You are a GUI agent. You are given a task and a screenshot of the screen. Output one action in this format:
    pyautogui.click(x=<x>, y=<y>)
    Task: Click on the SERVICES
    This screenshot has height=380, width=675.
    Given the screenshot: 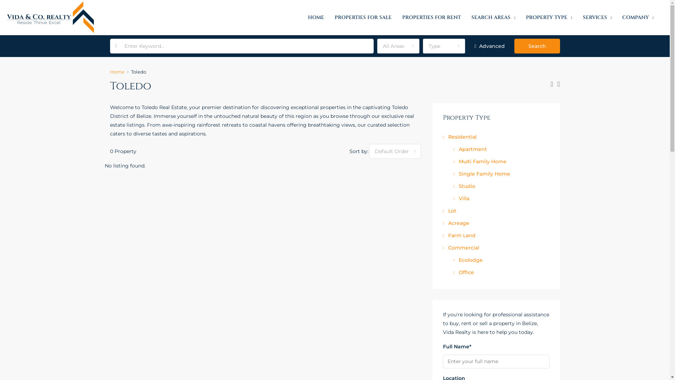 What is the action you would take?
    pyautogui.click(x=598, y=18)
    